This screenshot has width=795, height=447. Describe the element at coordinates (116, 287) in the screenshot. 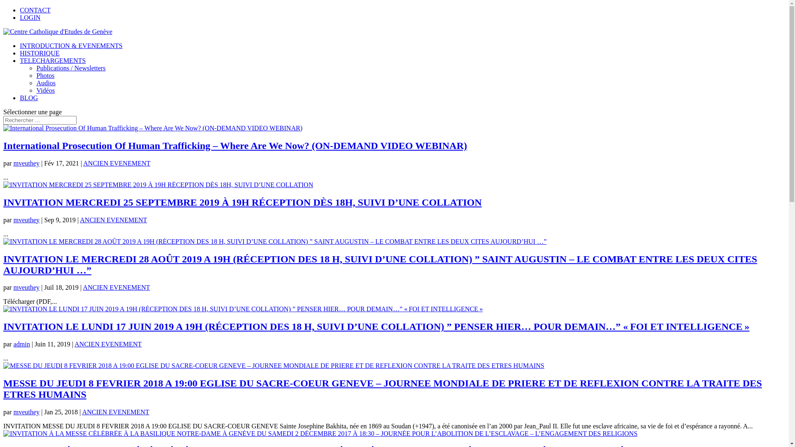

I see `ANCIEN EVENEMENT` at that location.